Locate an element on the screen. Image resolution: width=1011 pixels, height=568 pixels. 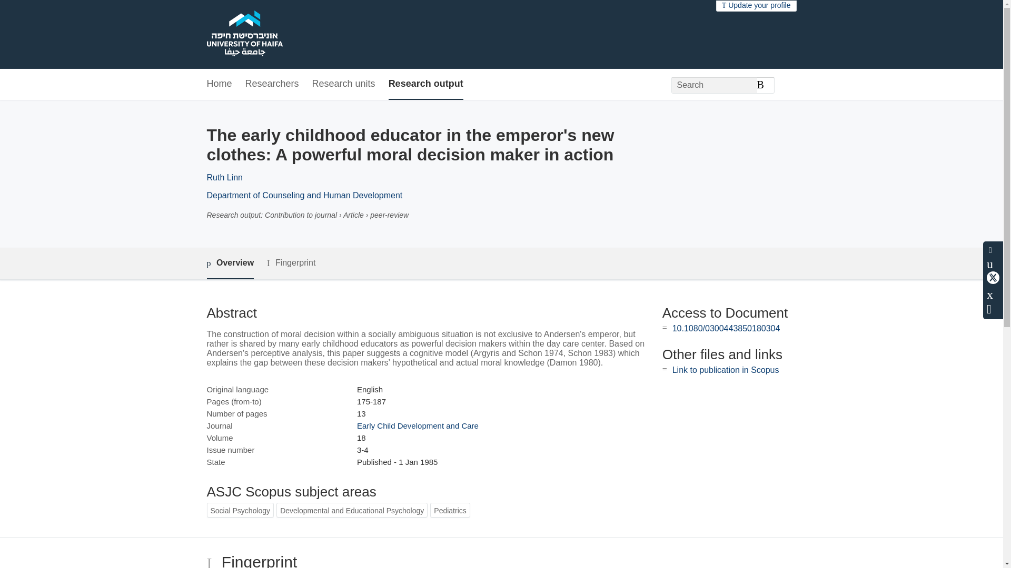
Research units is located at coordinates (343, 84).